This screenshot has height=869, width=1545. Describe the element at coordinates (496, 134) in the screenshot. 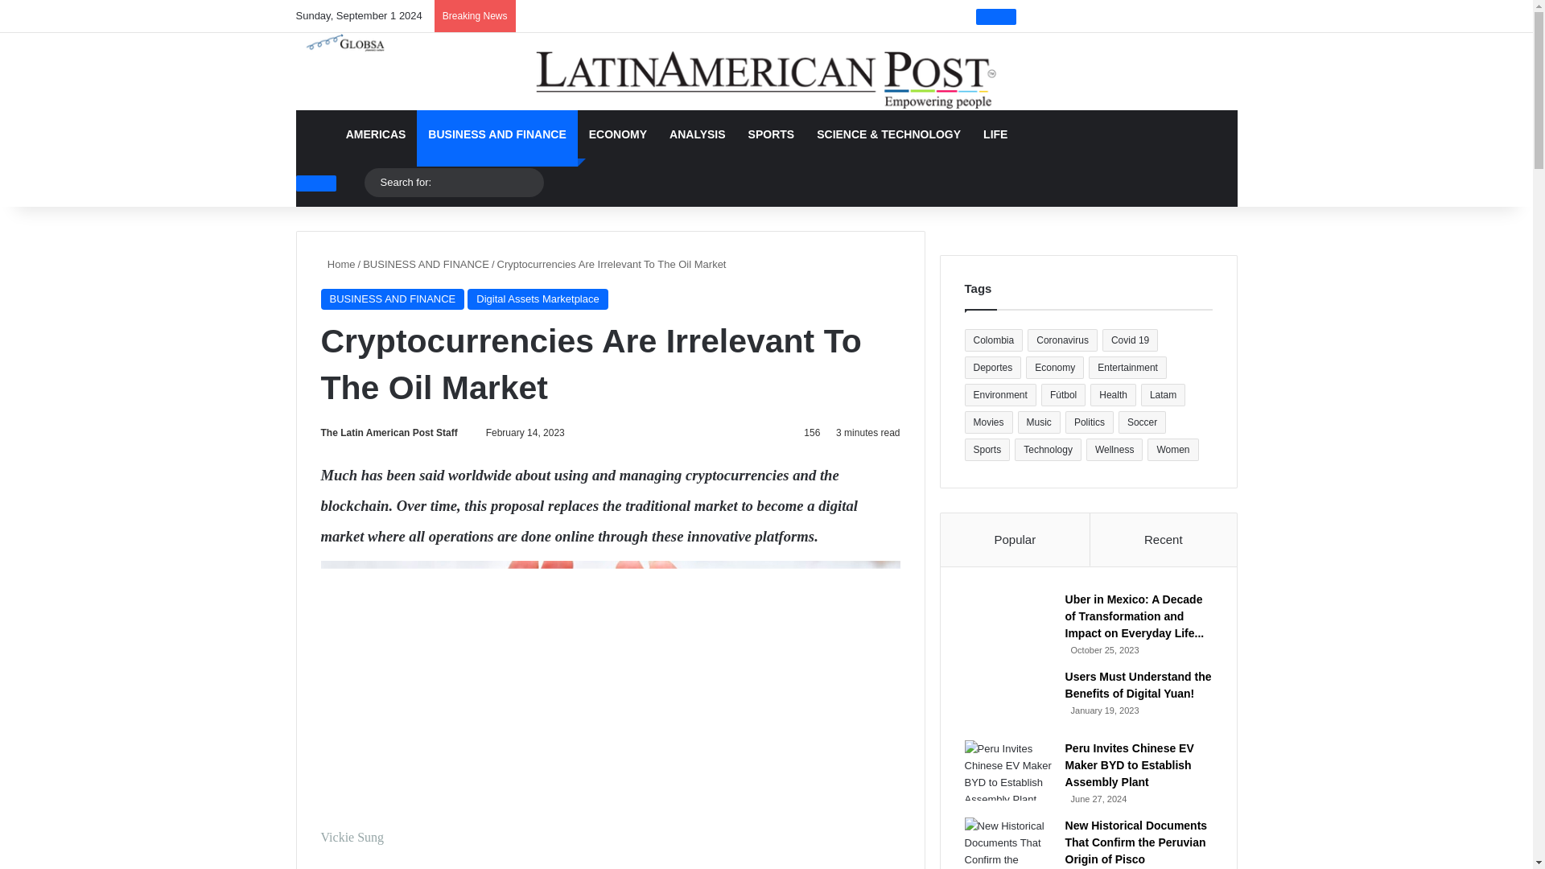

I see `BUSINESS AND FINANCE` at that location.